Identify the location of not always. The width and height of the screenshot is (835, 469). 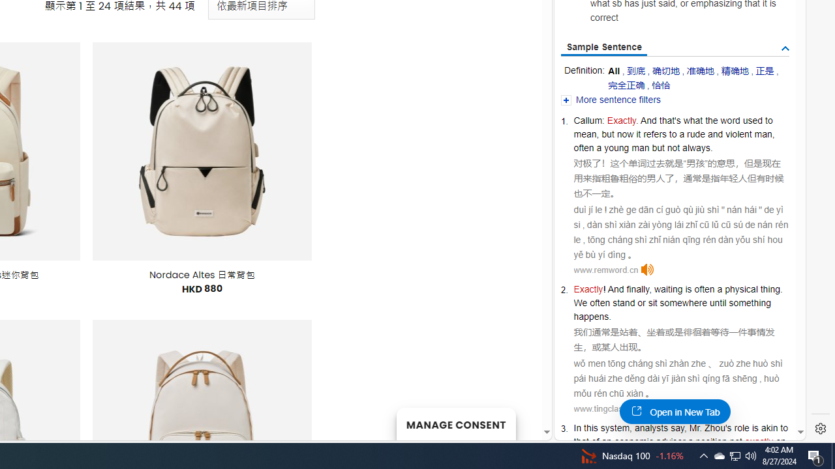
(688, 147).